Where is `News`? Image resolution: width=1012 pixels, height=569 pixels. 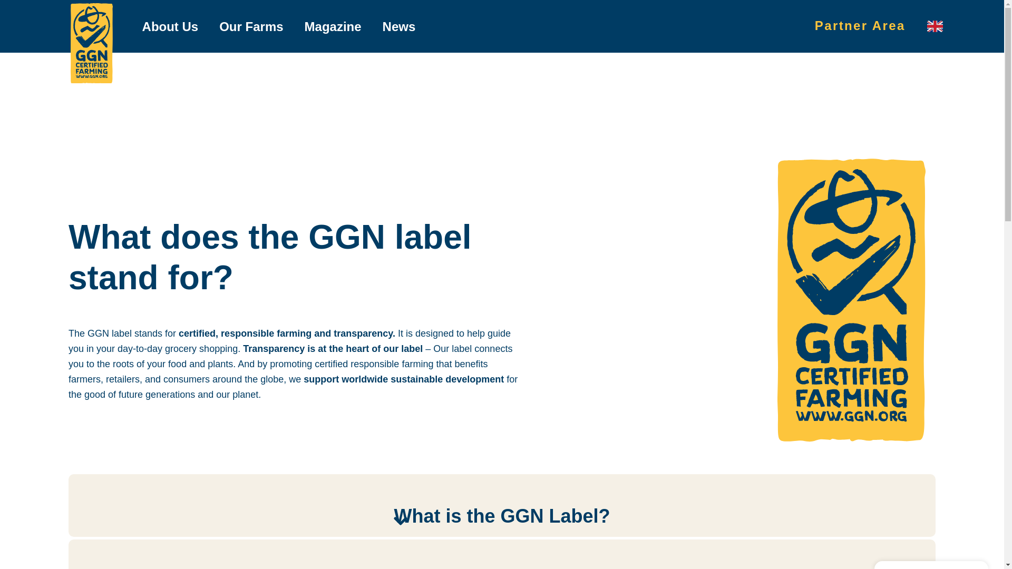 News is located at coordinates (399, 25).